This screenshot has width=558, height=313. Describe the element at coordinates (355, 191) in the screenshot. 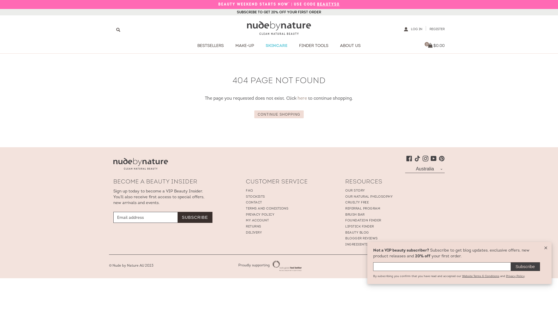

I see `OUR STORY` at that location.